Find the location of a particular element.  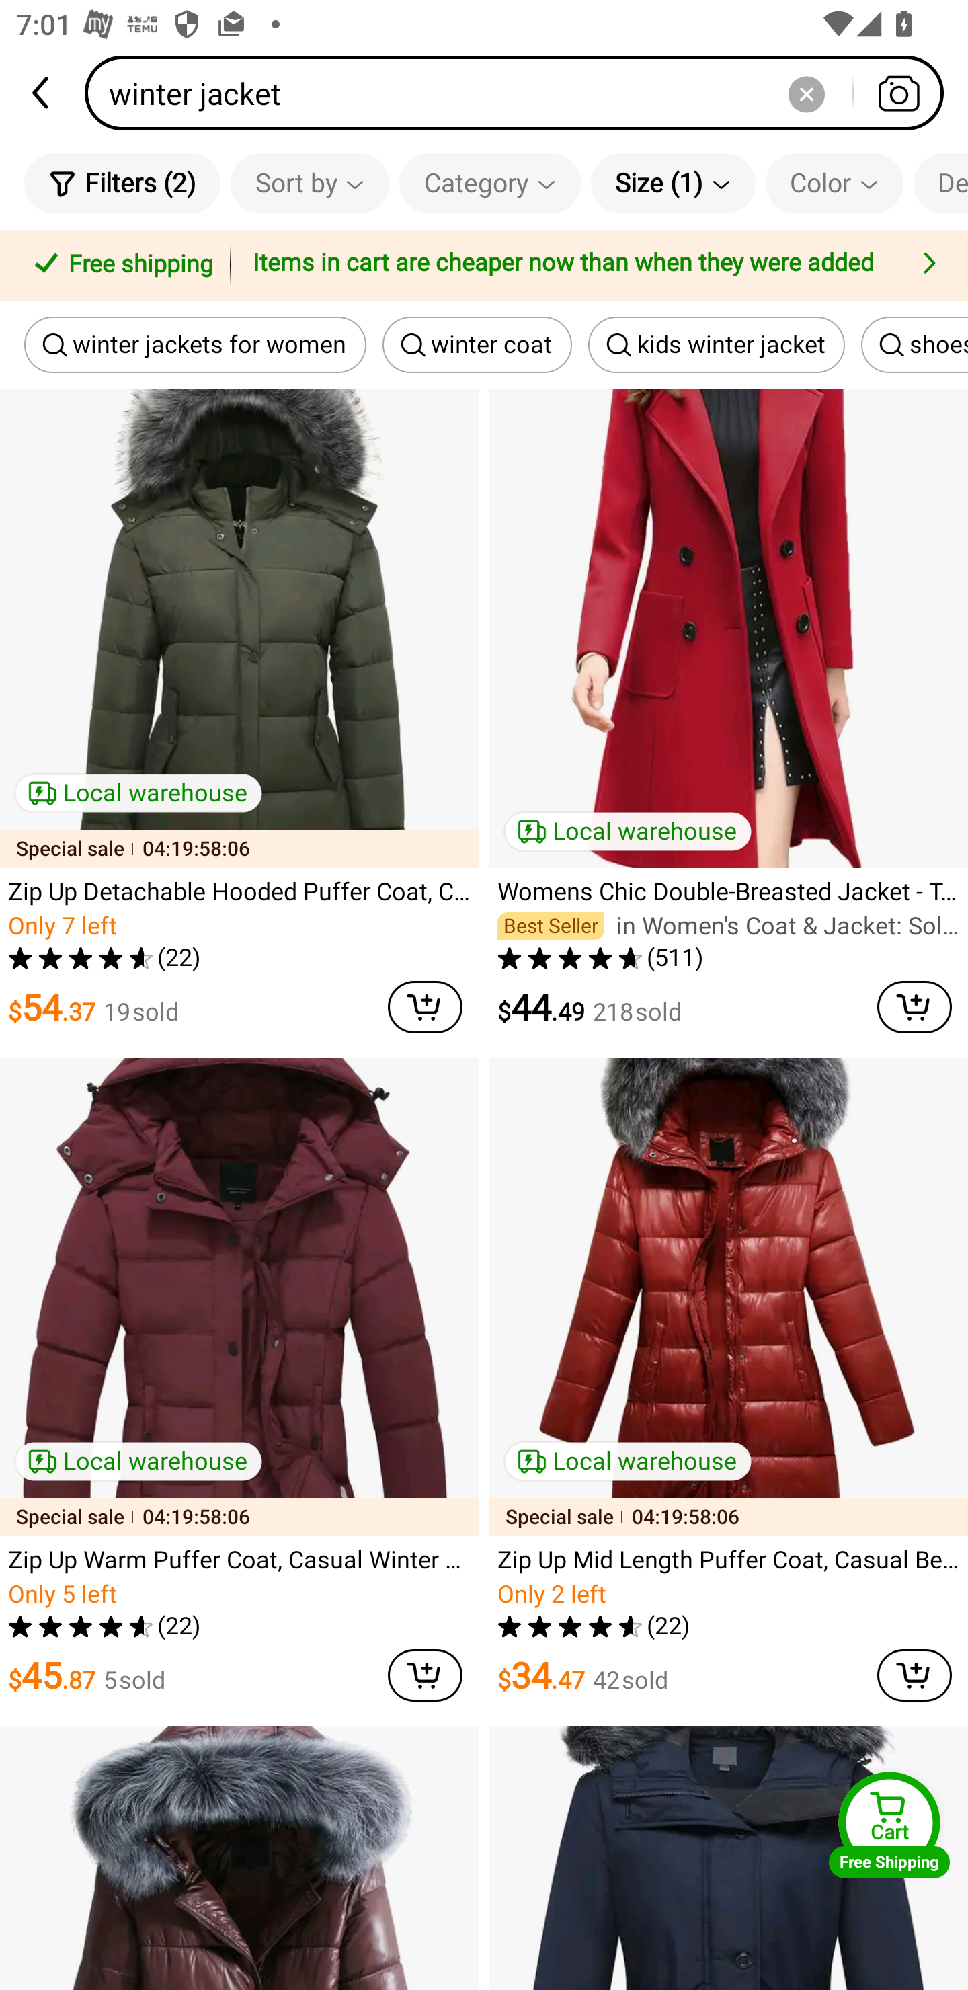

shoes is located at coordinates (914, 345).